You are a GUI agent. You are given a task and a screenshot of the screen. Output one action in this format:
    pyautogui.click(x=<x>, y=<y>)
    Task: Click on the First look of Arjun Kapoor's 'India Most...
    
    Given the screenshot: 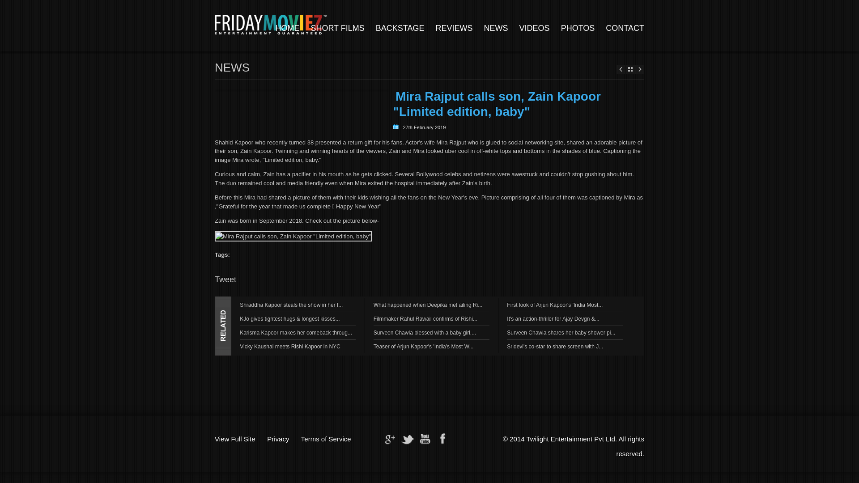 What is the action you would take?
    pyautogui.click(x=555, y=305)
    